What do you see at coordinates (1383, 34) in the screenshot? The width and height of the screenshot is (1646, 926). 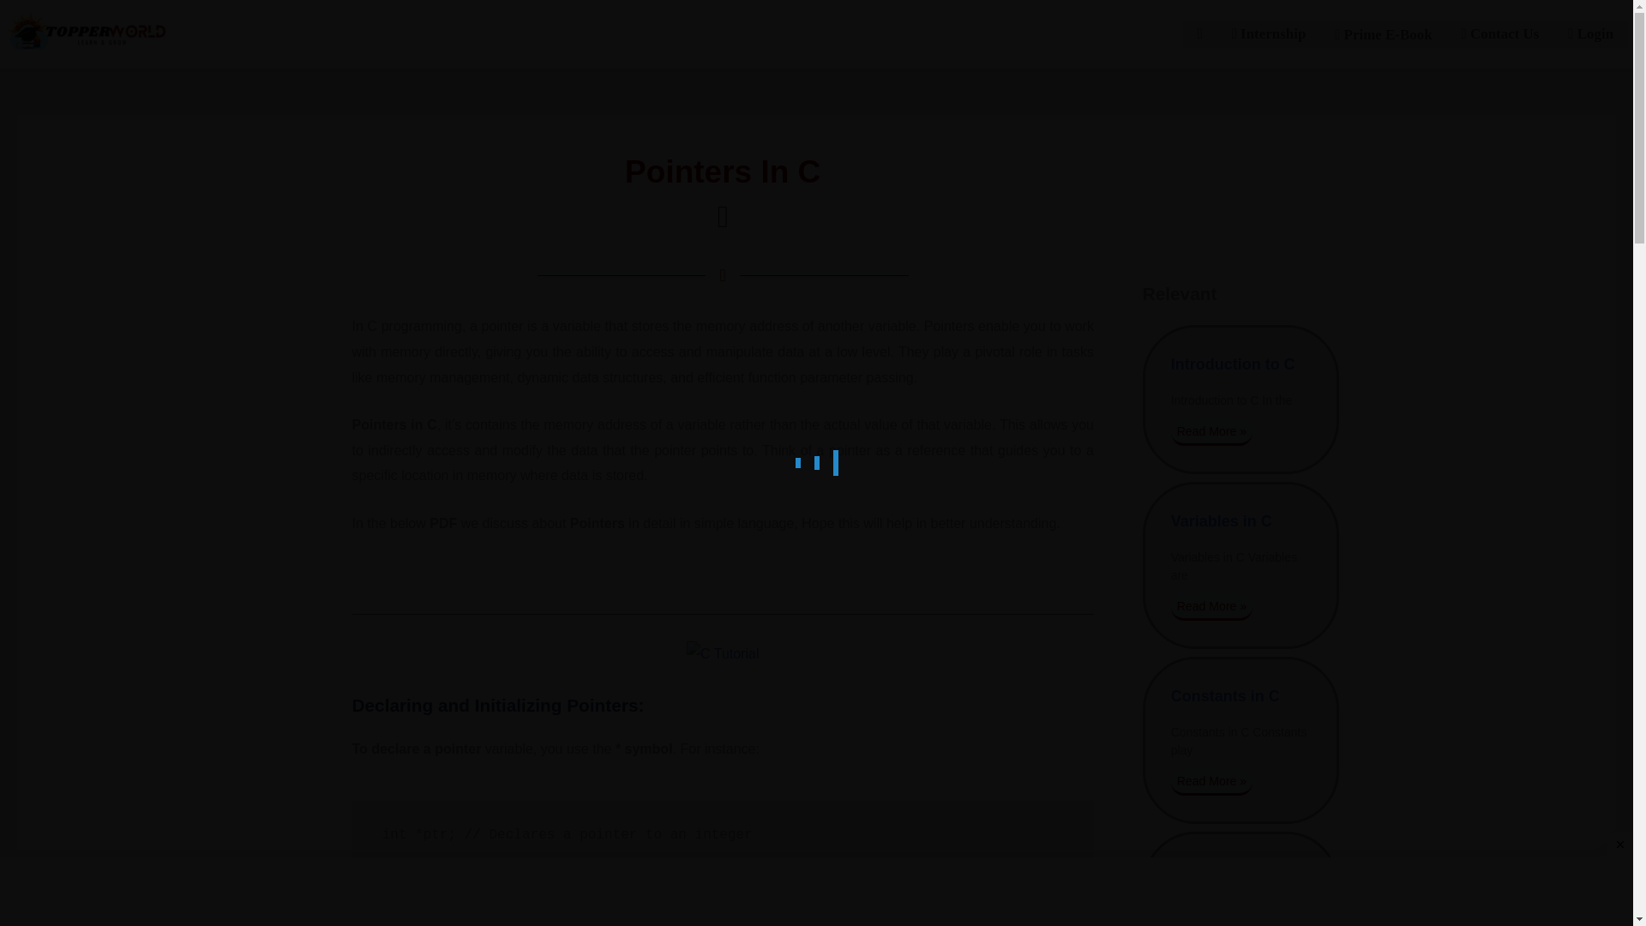 I see `Prime E-Book` at bounding box center [1383, 34].